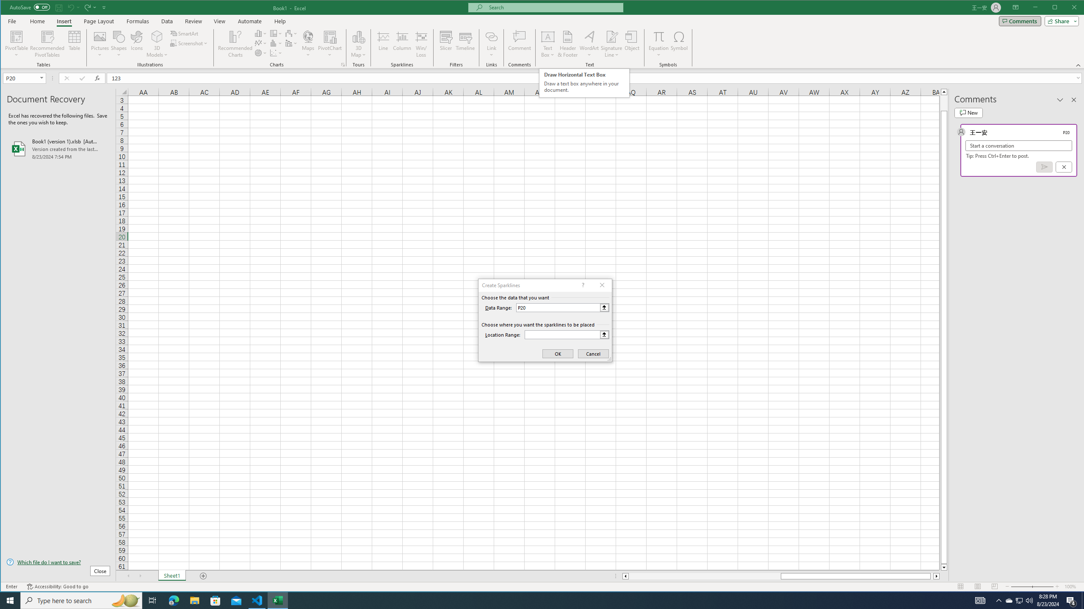  Describe the element at coordinates (548, 36) in the screenshot. I see `Draw Horizontal Text Box` at that location.